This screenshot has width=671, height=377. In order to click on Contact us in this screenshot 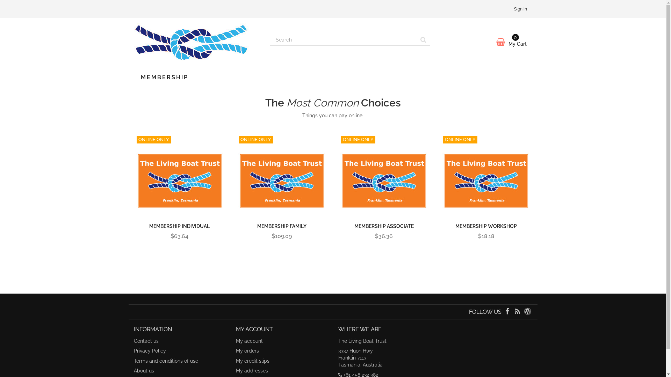, I will do `click(146, 341)`.